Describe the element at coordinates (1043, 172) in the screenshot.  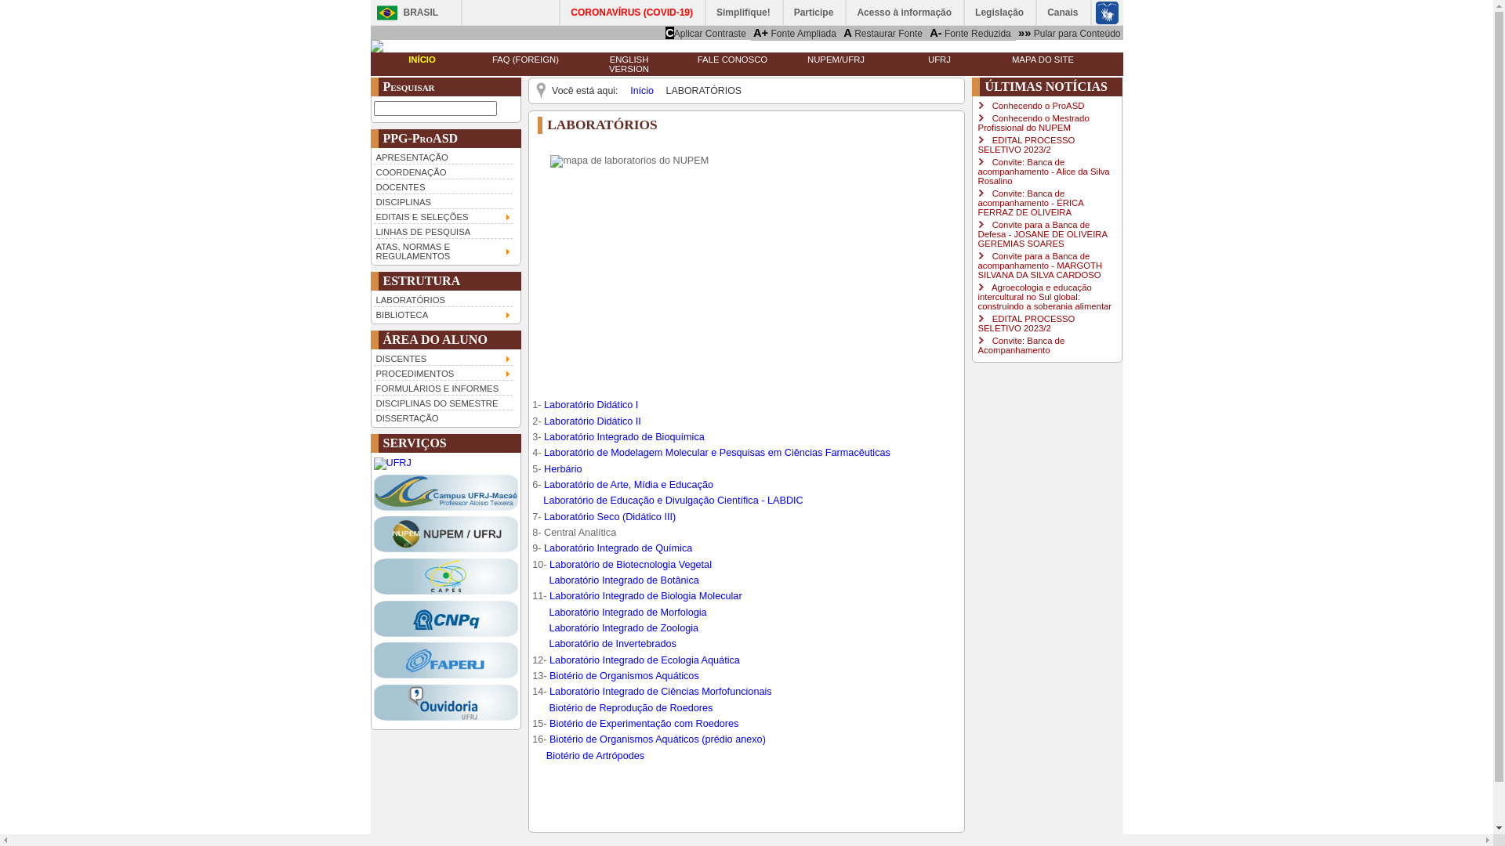
I see `Convite: Banca de acompanhamento - Alice da Silva Rosalino` at that location.